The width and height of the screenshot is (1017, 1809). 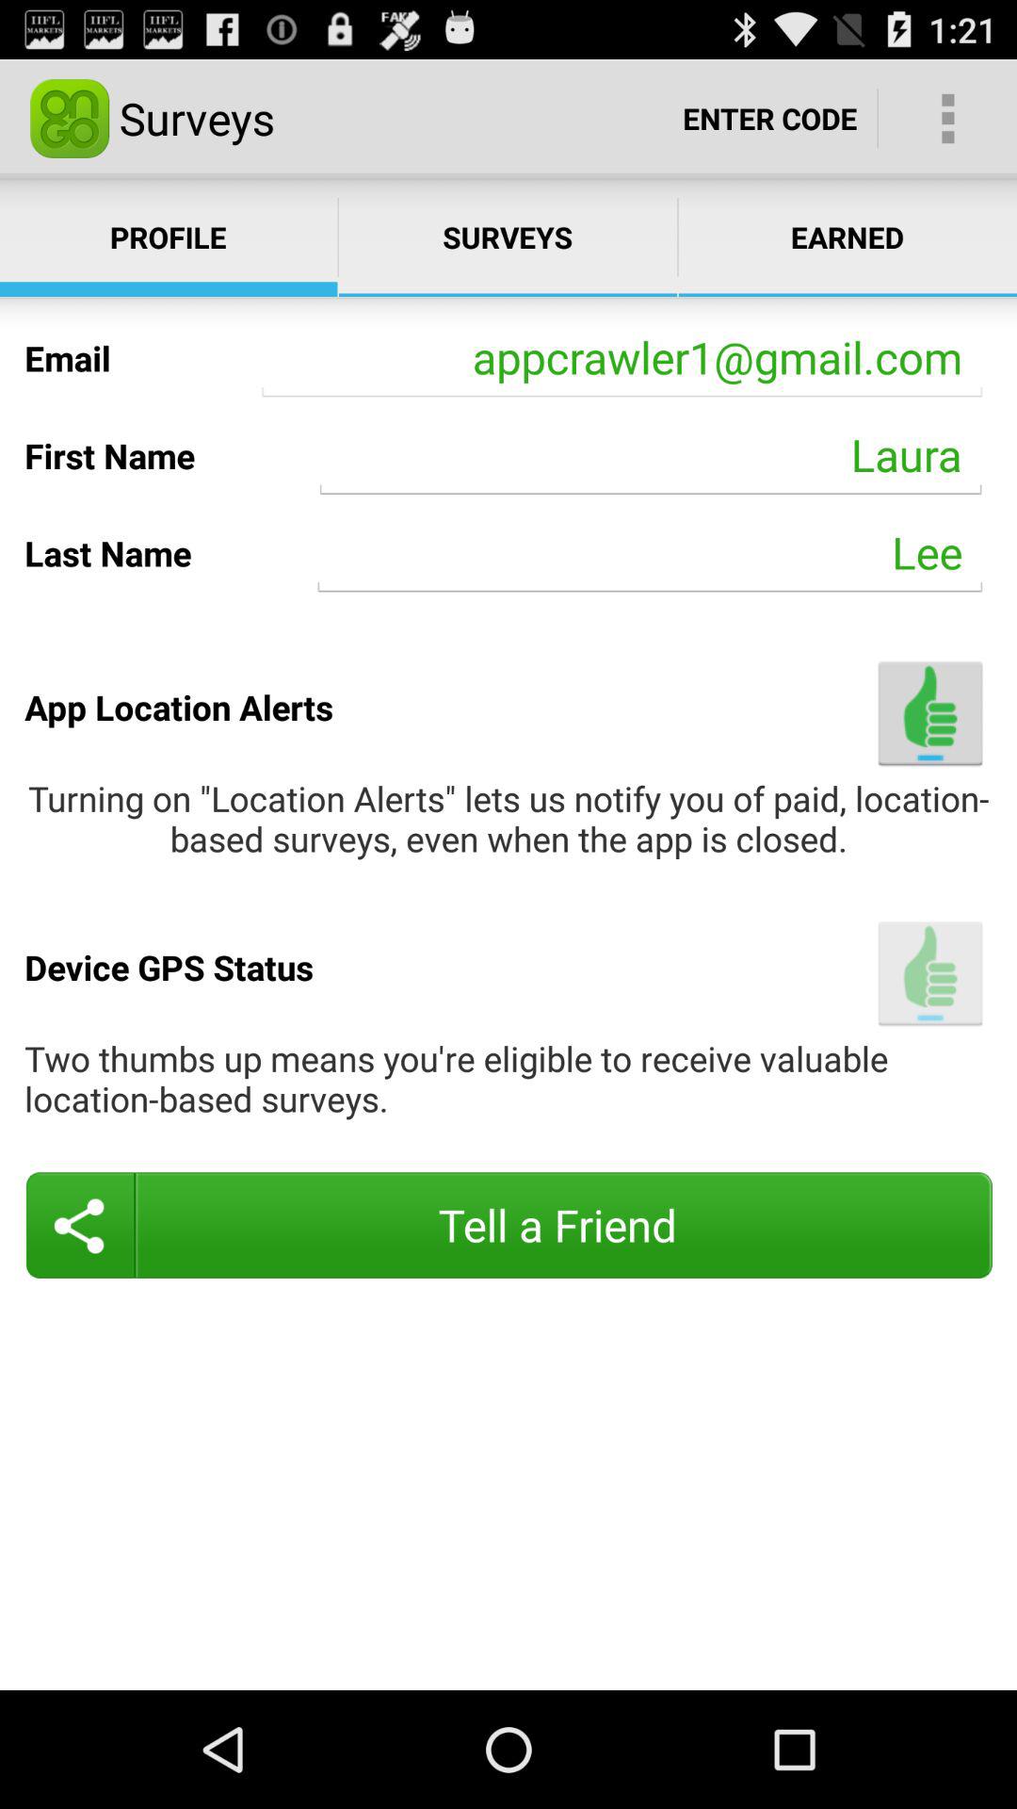 I want to click on tap the enter code item, so click(x=770, y=119).